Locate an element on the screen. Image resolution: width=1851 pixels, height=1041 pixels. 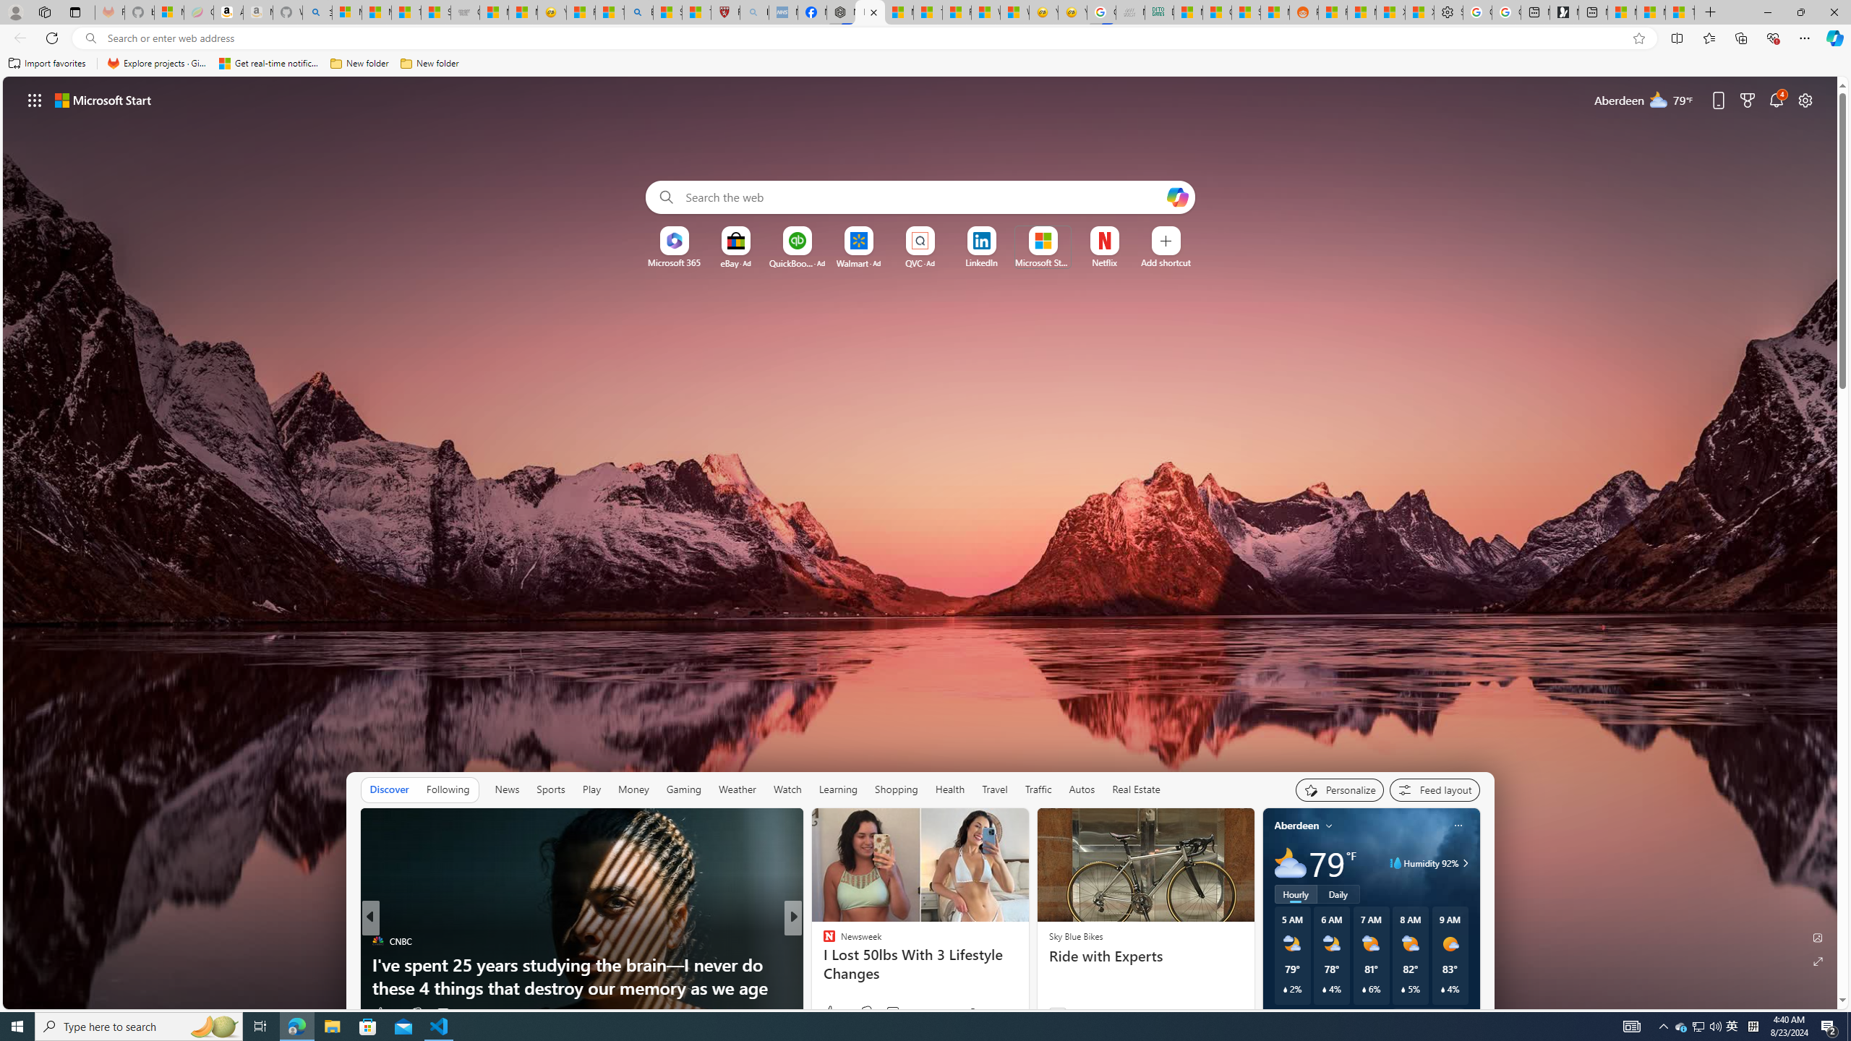
146 Like is located at coordinates (833, 1012).